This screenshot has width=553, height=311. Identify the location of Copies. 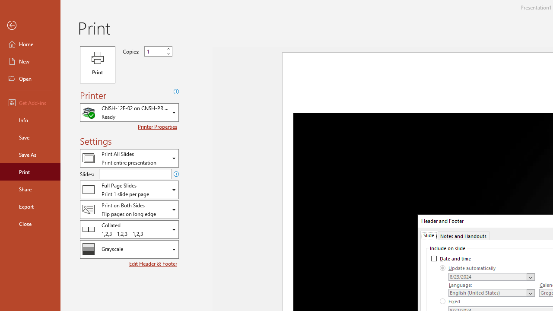
(155, 51).